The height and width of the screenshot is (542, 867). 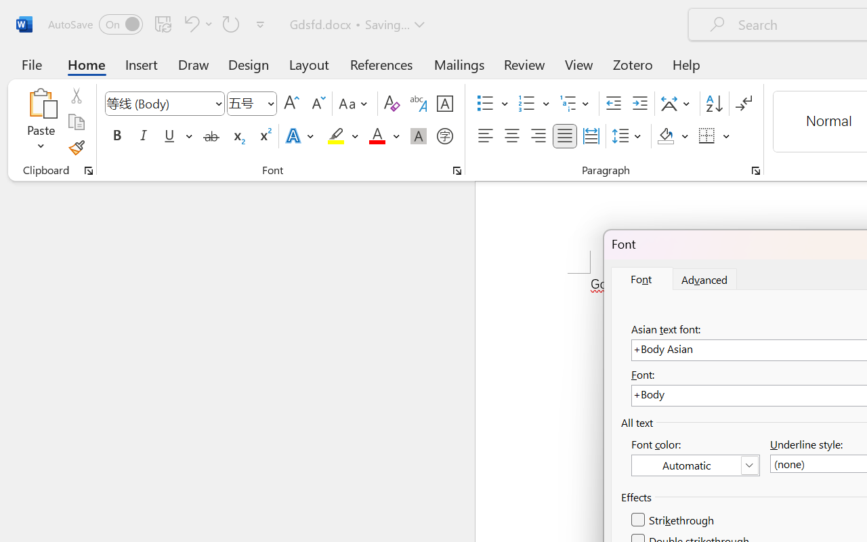 What do you see at coordinates (576, 104) in the screenshot?
I see `Multilevel List` at bounding box center [576, 104].